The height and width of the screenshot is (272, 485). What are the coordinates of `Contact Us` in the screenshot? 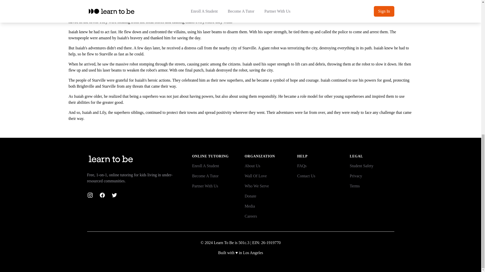 It's located at (306, 176).